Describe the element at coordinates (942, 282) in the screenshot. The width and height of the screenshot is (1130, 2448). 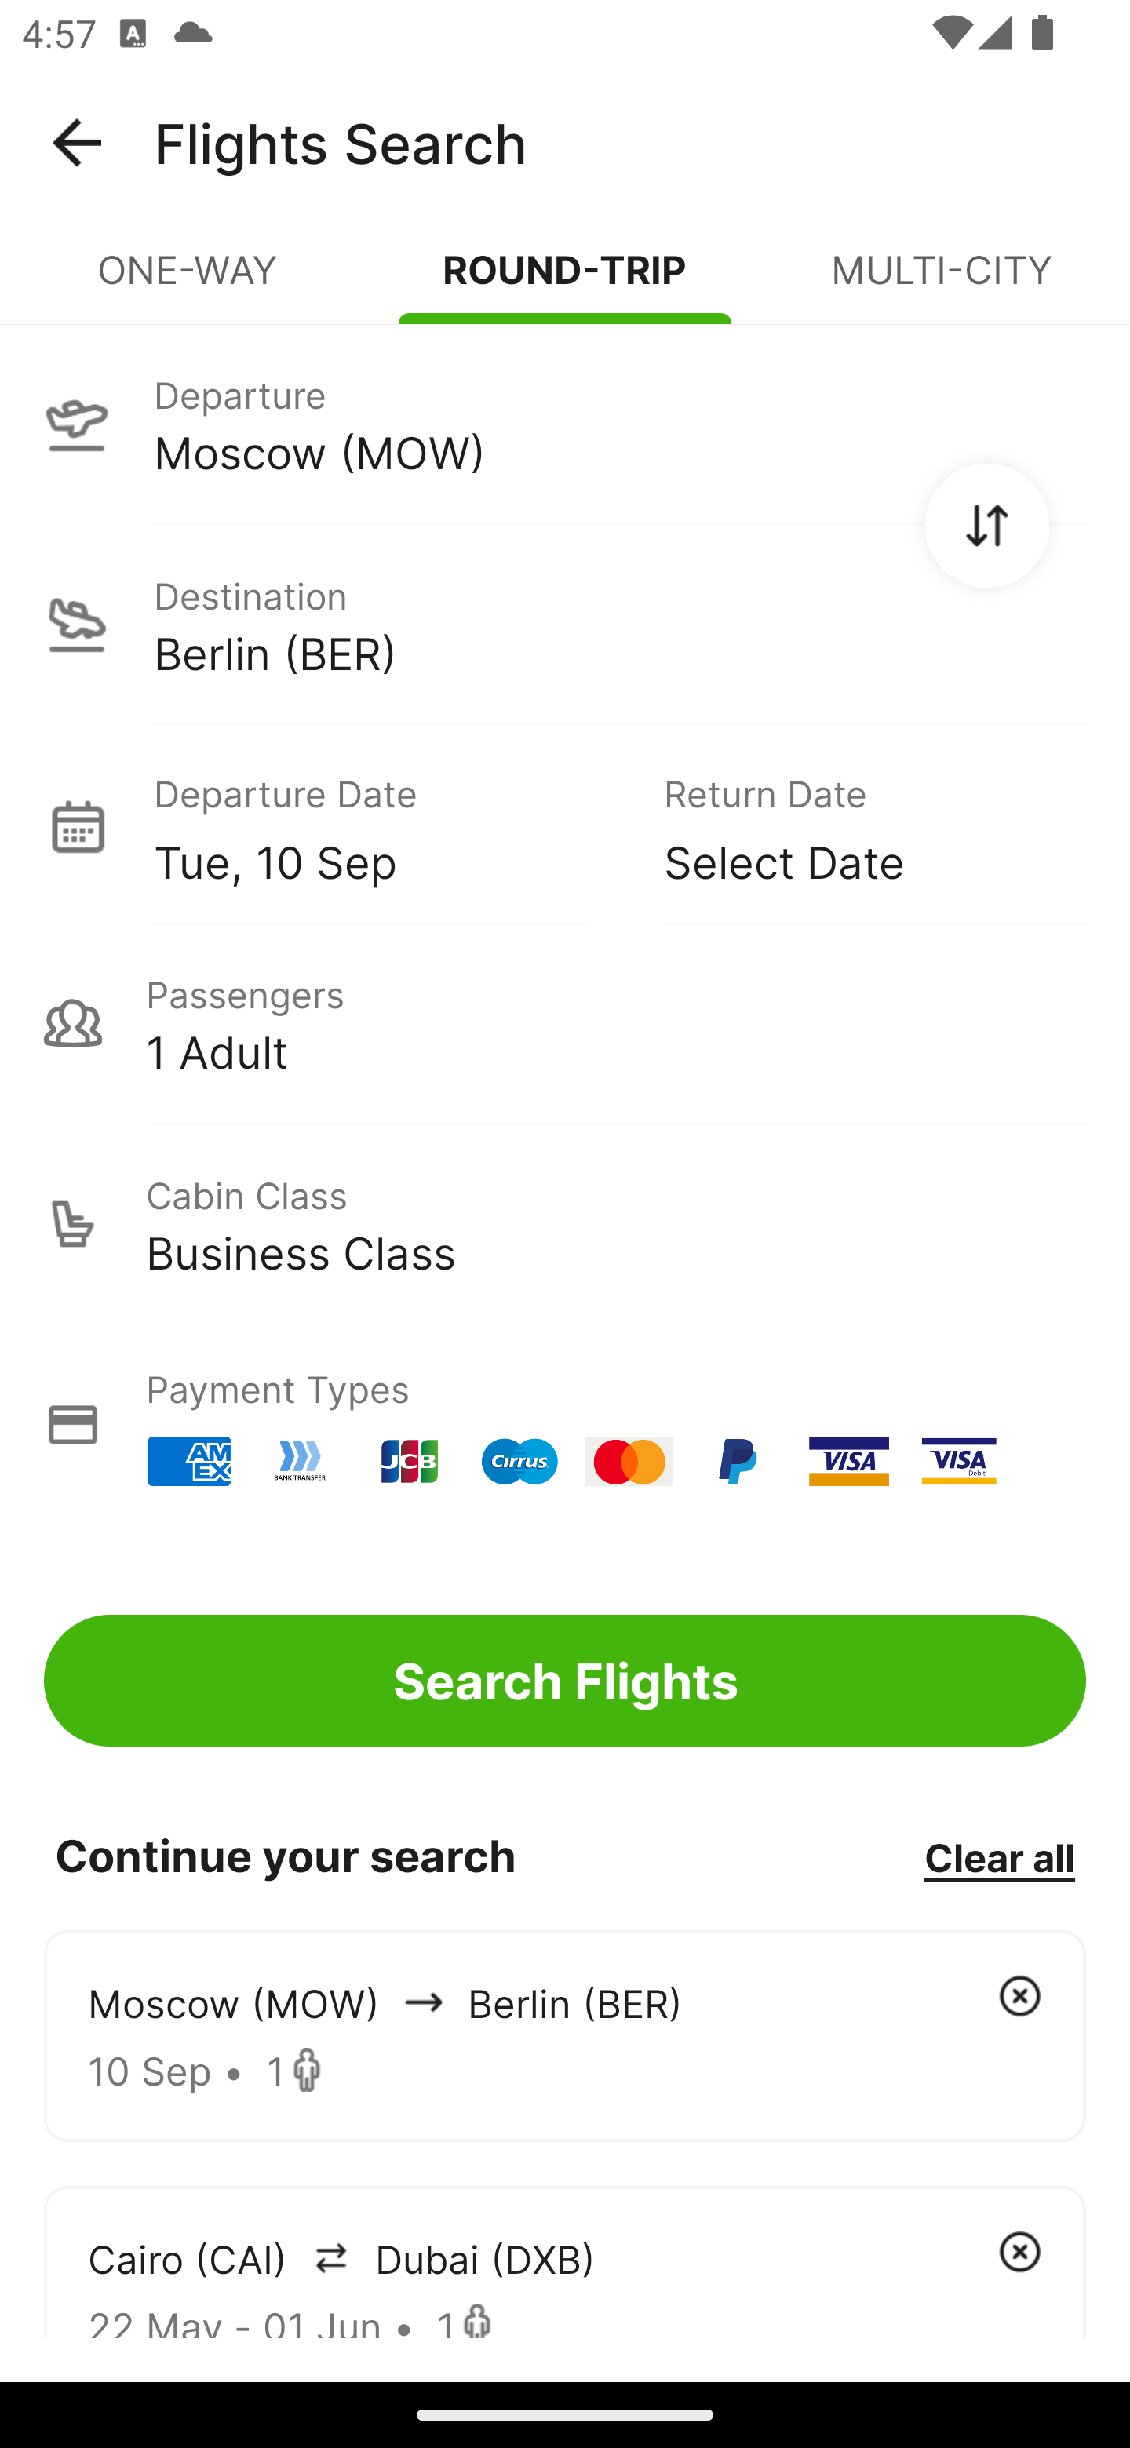
I see `MULTI-CITY` at that location.